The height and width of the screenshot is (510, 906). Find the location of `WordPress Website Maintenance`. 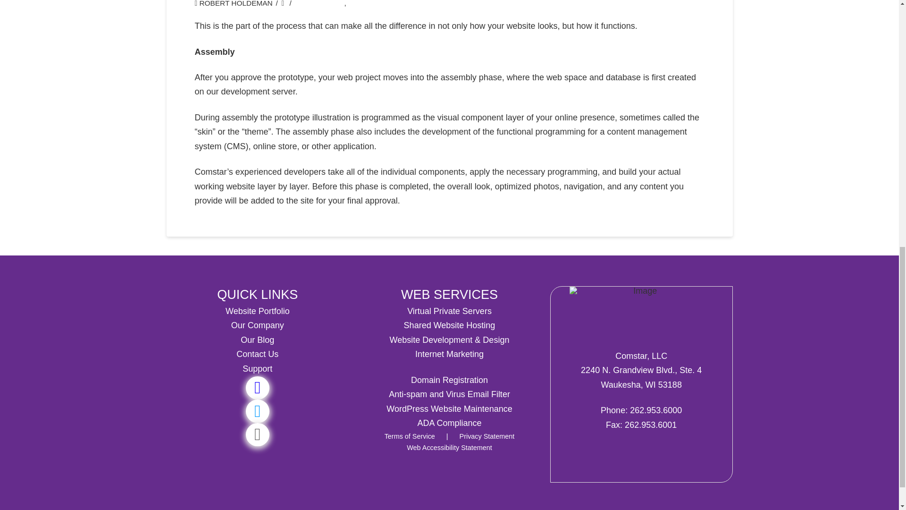

WordPress Website Maintenance is located at coordinates (449, 409).